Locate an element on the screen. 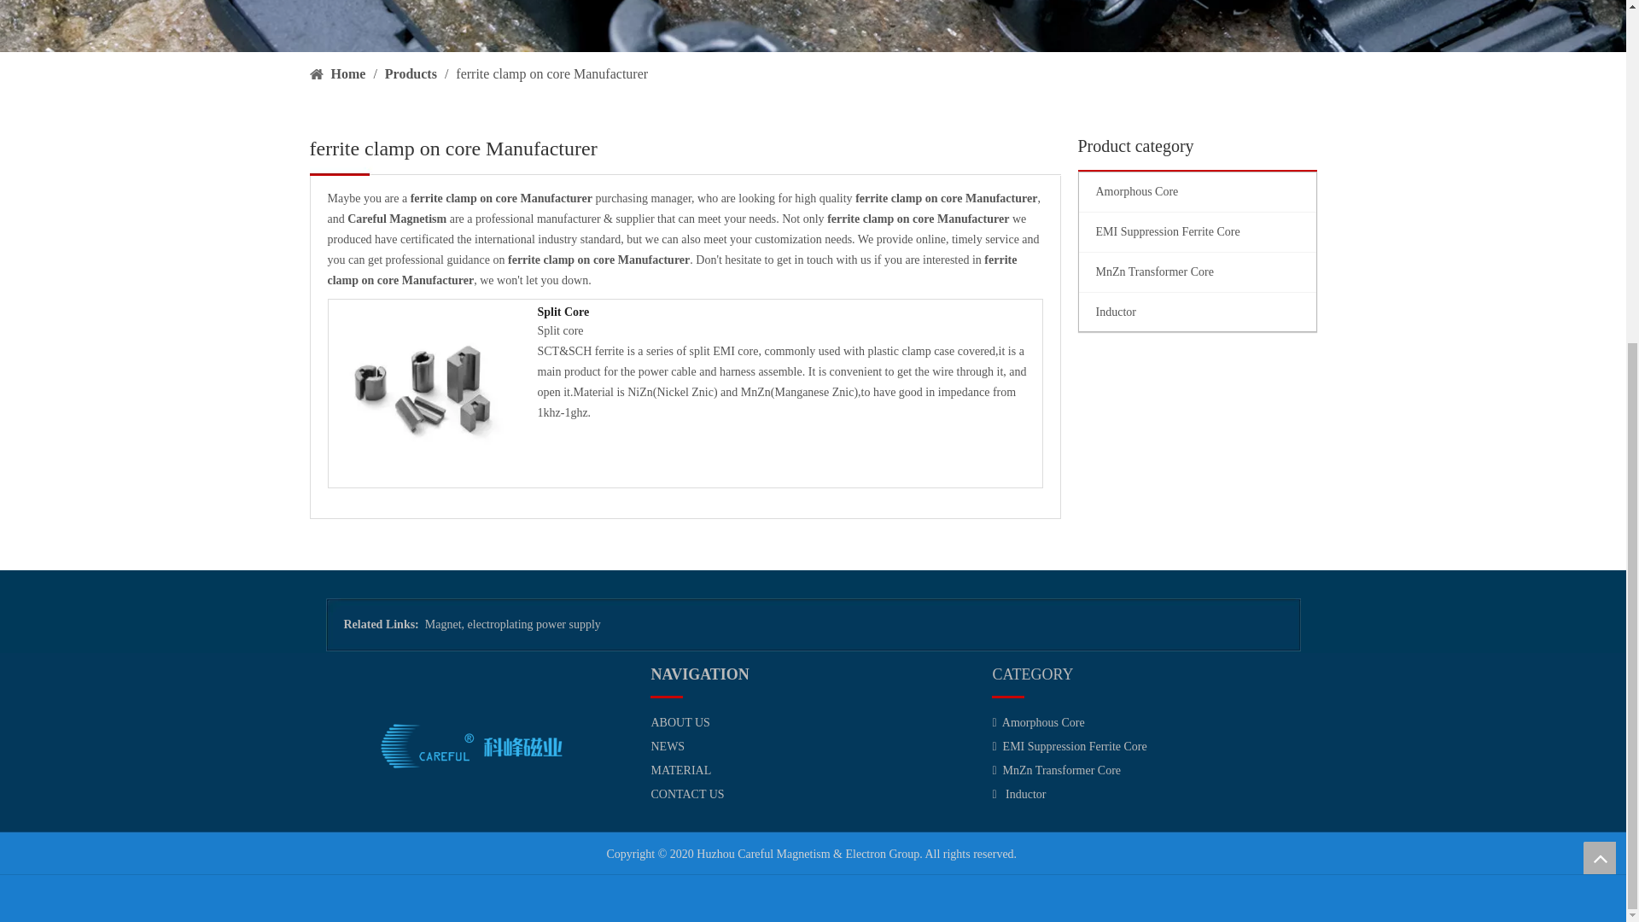 Image resolution: width=1639 pixels, height=922 pixels. EMI Suppression Ferrite Core is located at coordinates (1197, 232).